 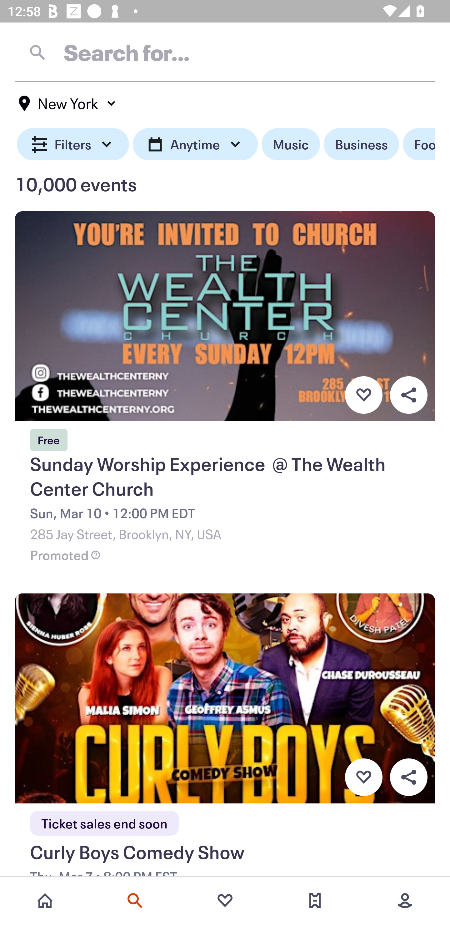 What do you see at coordinates (135, 901) in the screenshot?
I see `Search events` at bounding box center [135, 901].